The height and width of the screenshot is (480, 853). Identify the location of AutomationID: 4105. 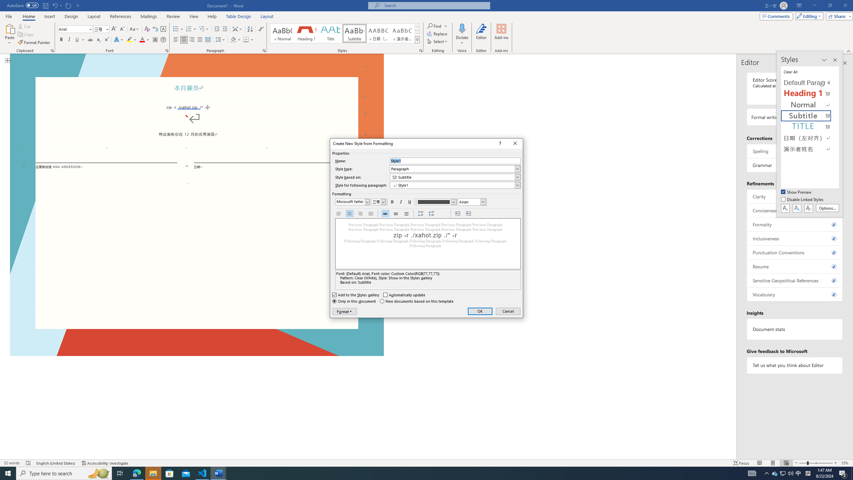
(752, 473).